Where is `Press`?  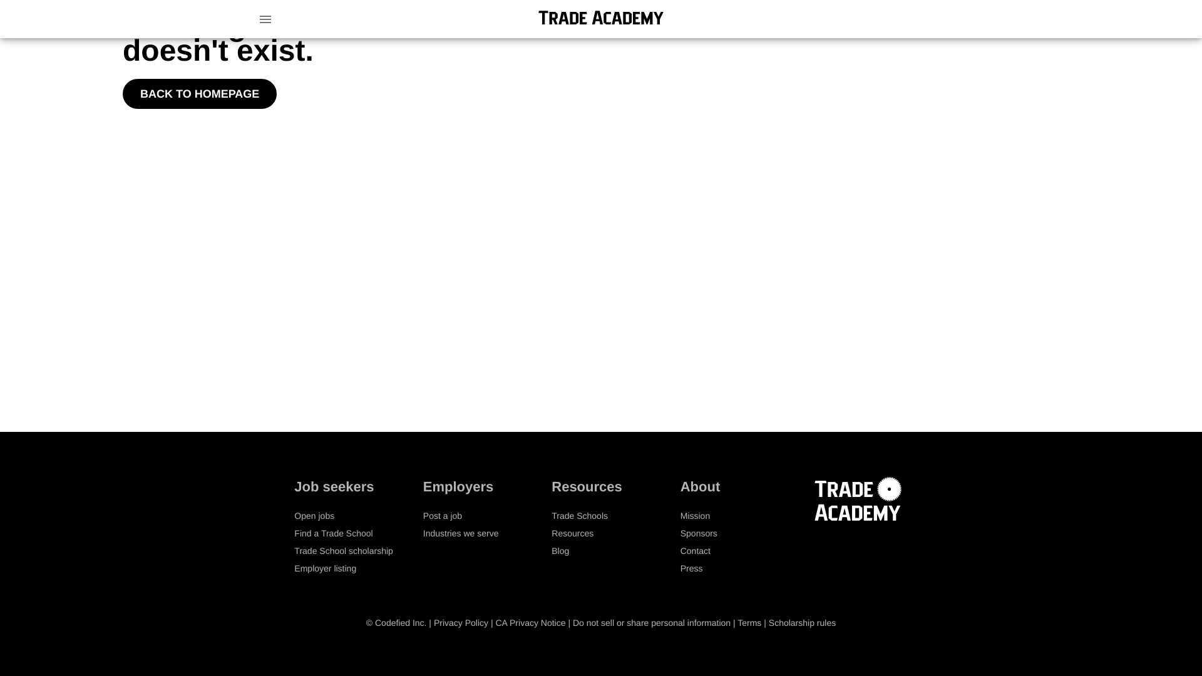 Press is located at coordinates (691, 568).